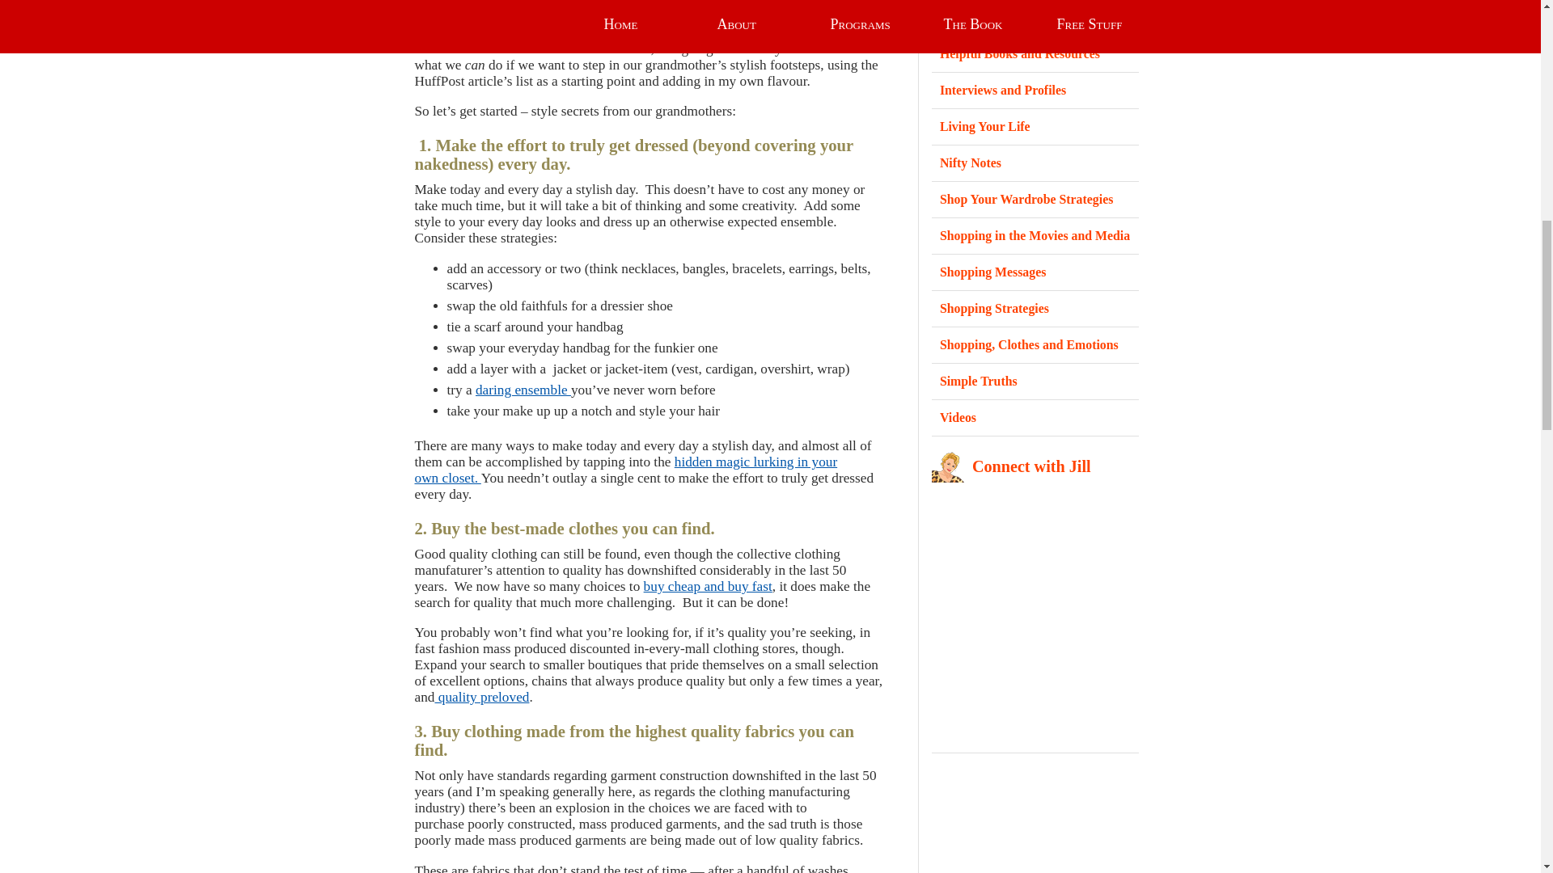 This screenshot has height=873, width=1553. What do you see at coordinates (708, 587) in the screenshot?
I see `buy cheap and buy fast` at bounding box center [708, 587].